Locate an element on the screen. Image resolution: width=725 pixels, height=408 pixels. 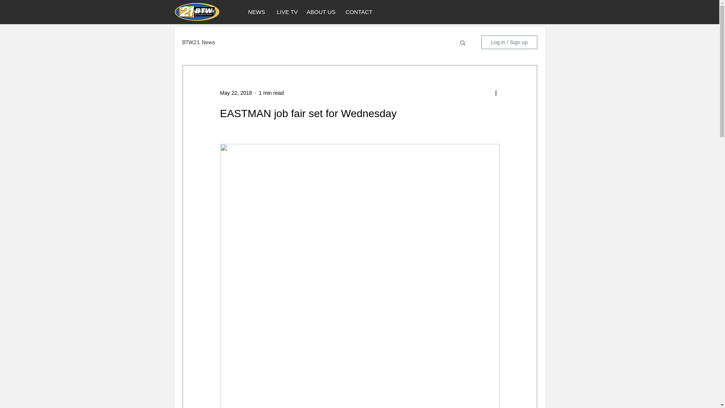
BTW21 News is located at coordinates (198, 42).